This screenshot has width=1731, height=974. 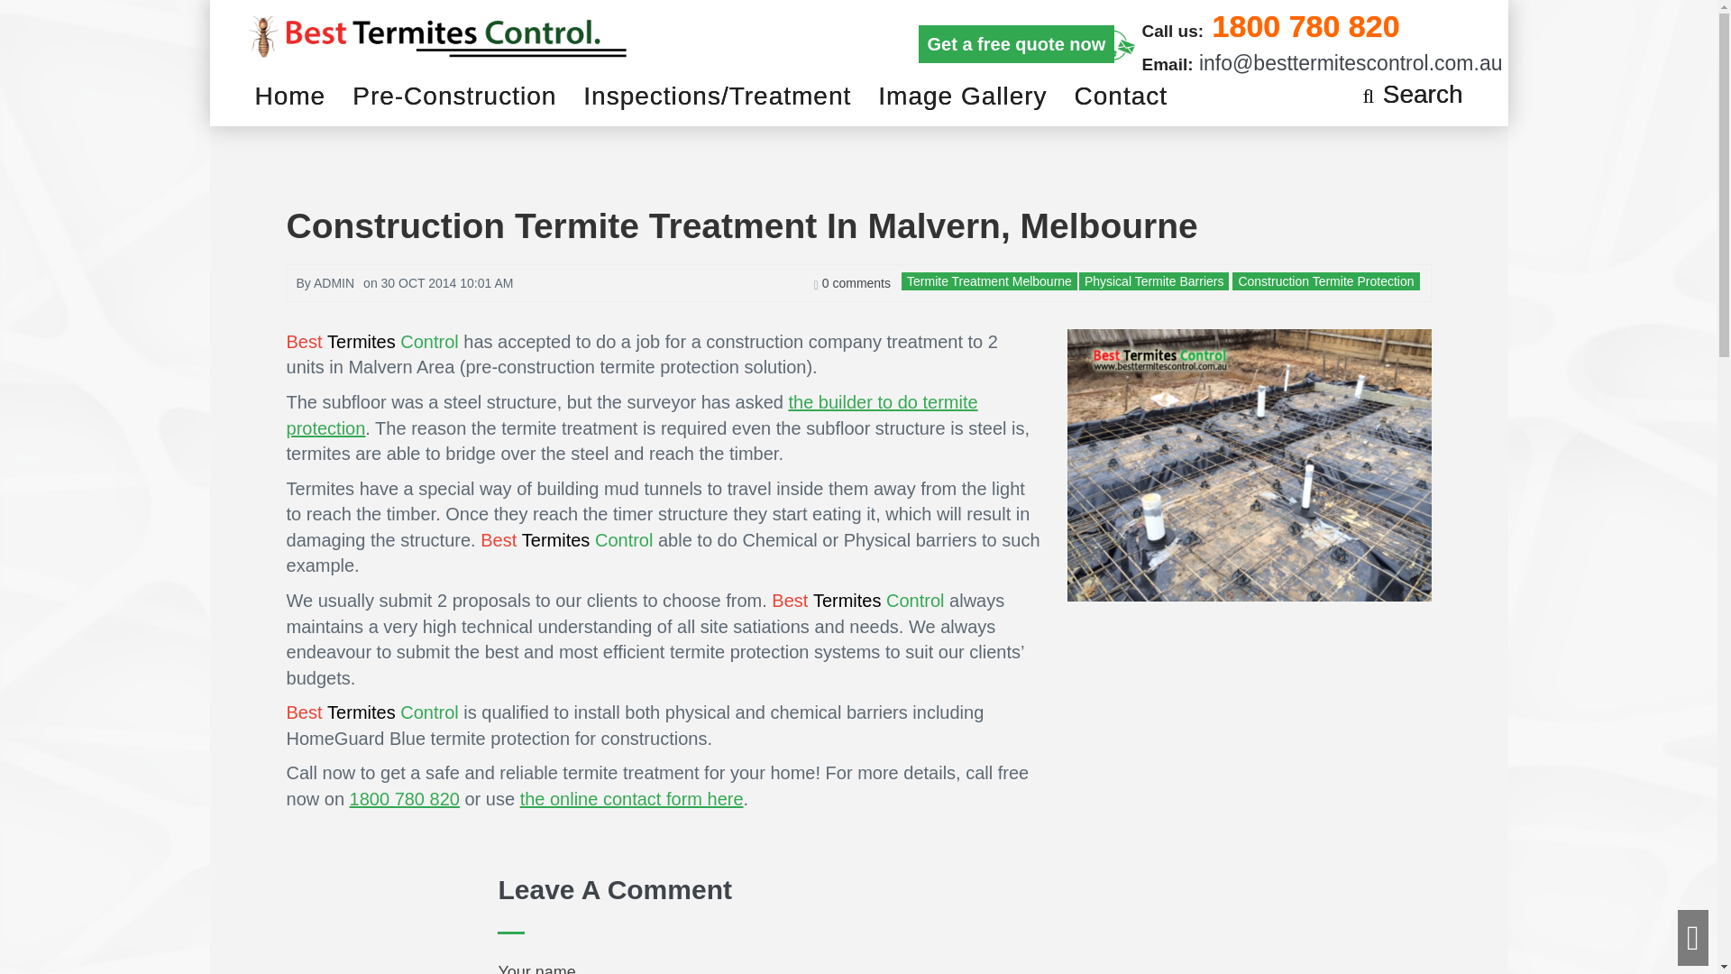 I want to click on Pre-Construction, so click(x=454, y=96).